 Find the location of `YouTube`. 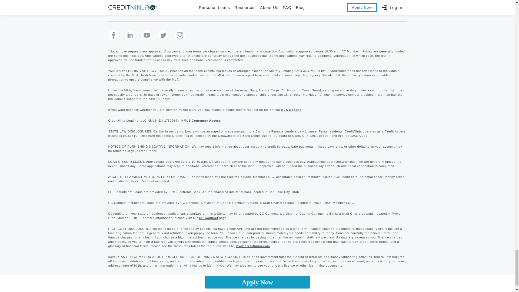

YouTube is located at coordinates (147, 35).